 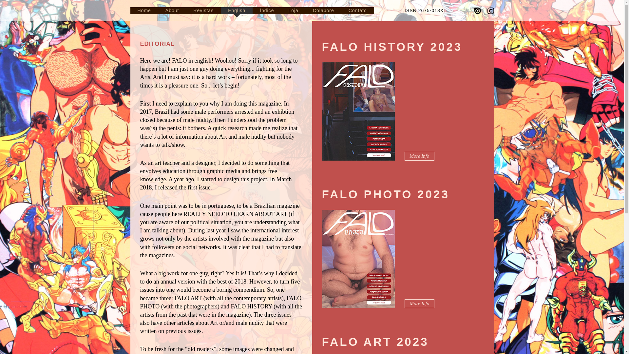 I want to click on Home, so click(x=144, y=10).